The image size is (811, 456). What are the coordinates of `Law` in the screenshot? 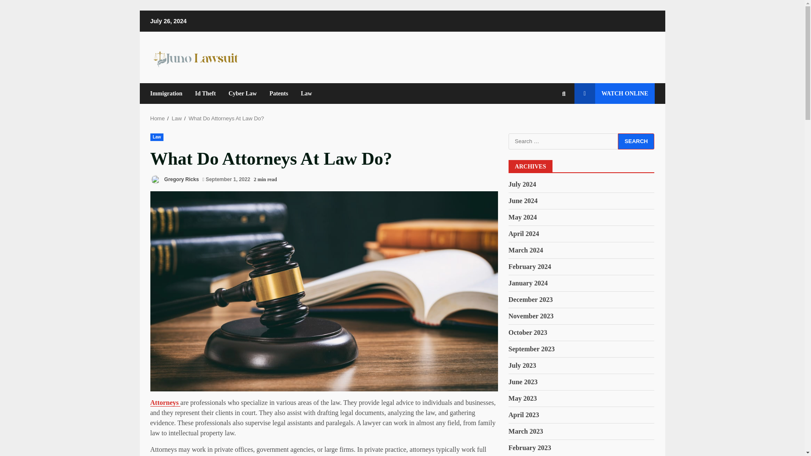 It's located at (157, 137).